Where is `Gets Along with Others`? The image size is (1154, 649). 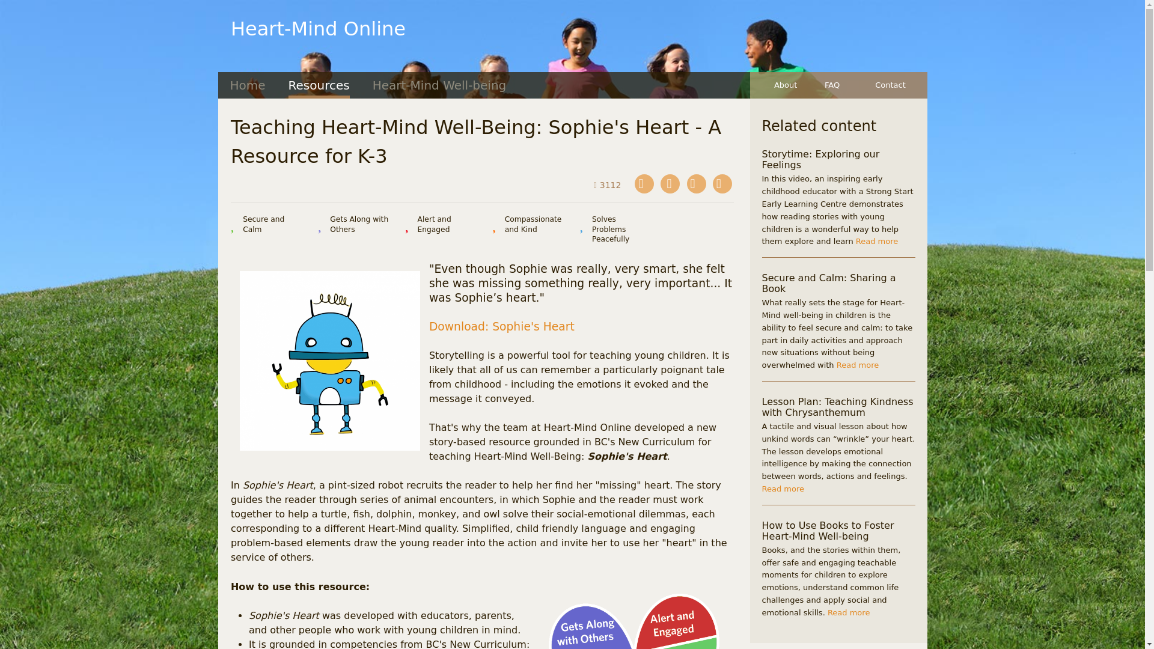
Gets Along with Others is located at coordinates (353, 225).